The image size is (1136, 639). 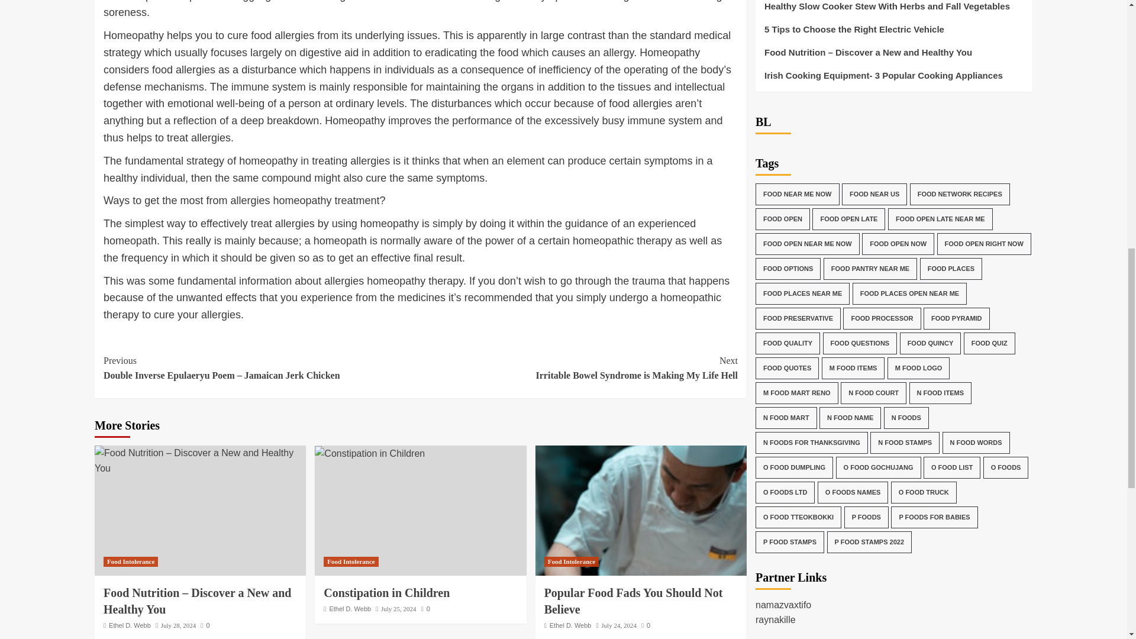 What do you see at coordinates (179, 625) in the screenshot?
I see `July 28, 2024` at bounding box center [179, 625].